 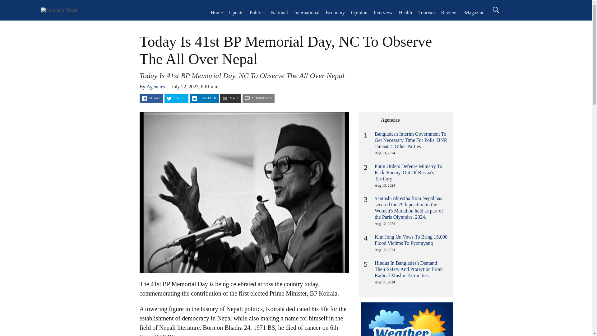 I want to click on MAIL, so click(x=231, y=98).